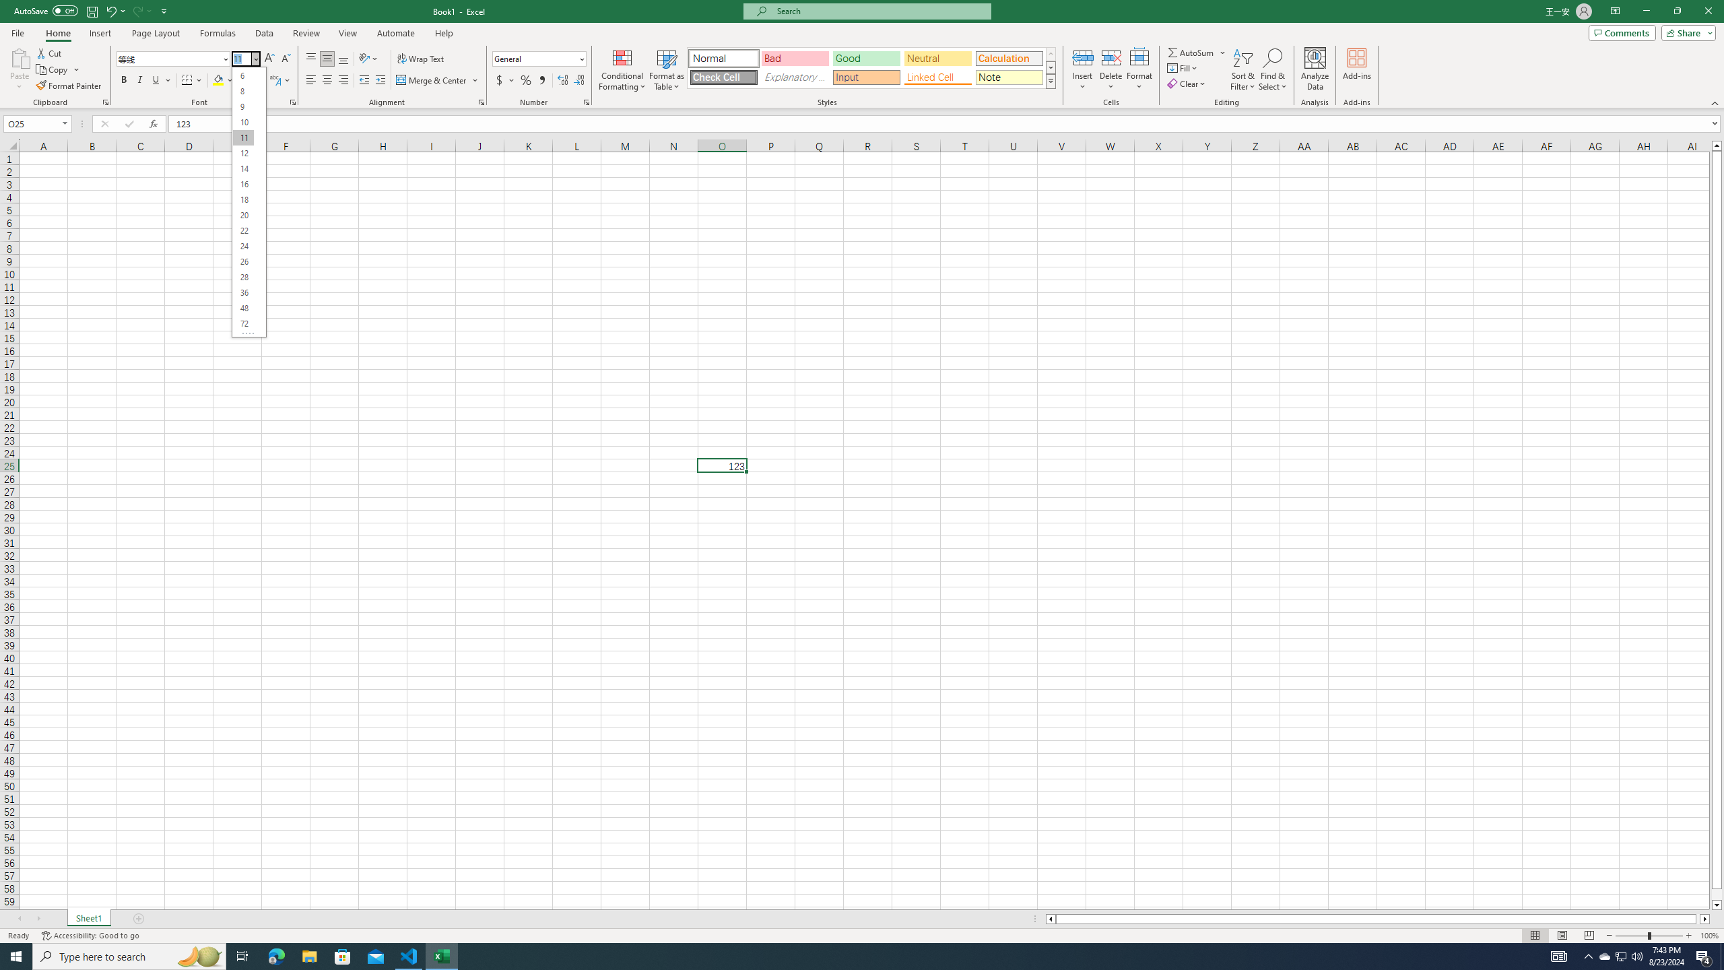  I want to click on Cut, so click(50, 53).